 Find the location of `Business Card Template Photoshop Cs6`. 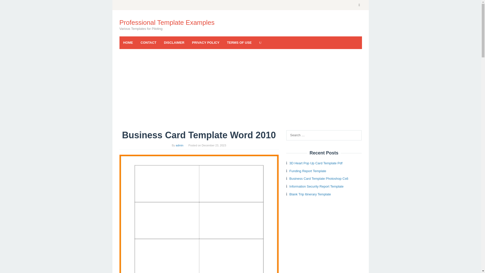

Business Card Template Photoshop Cs6 is located at coordinates (319, 178).